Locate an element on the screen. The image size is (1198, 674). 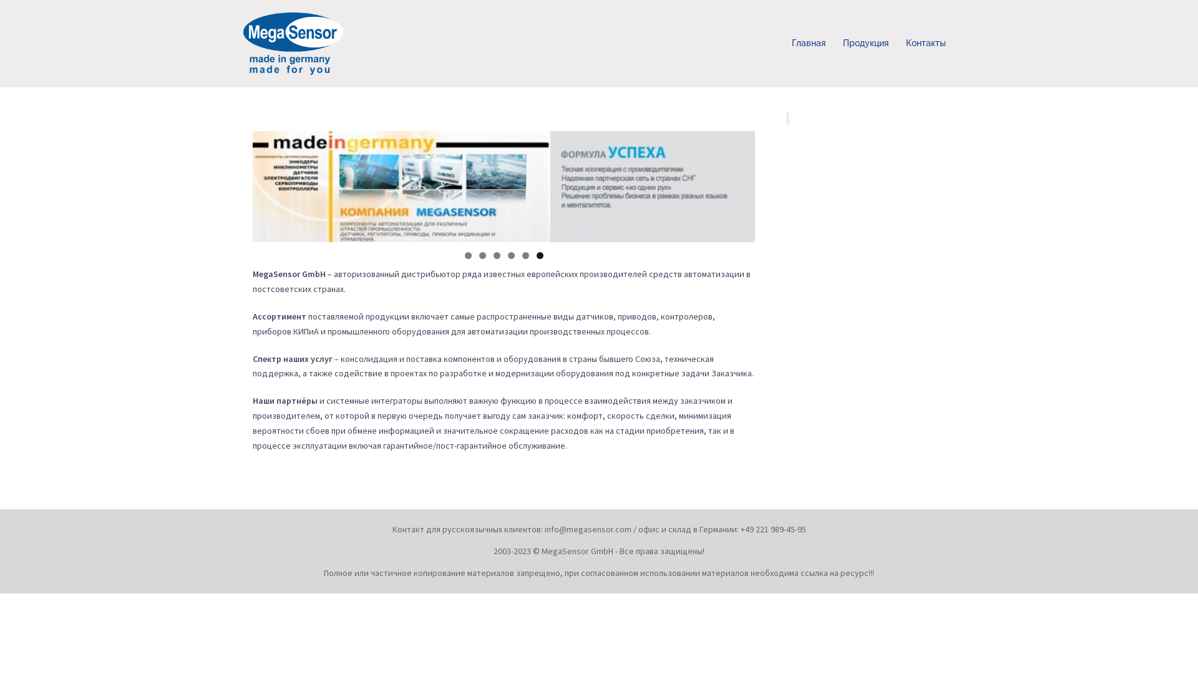
3 is located at coordinates (497, 256).